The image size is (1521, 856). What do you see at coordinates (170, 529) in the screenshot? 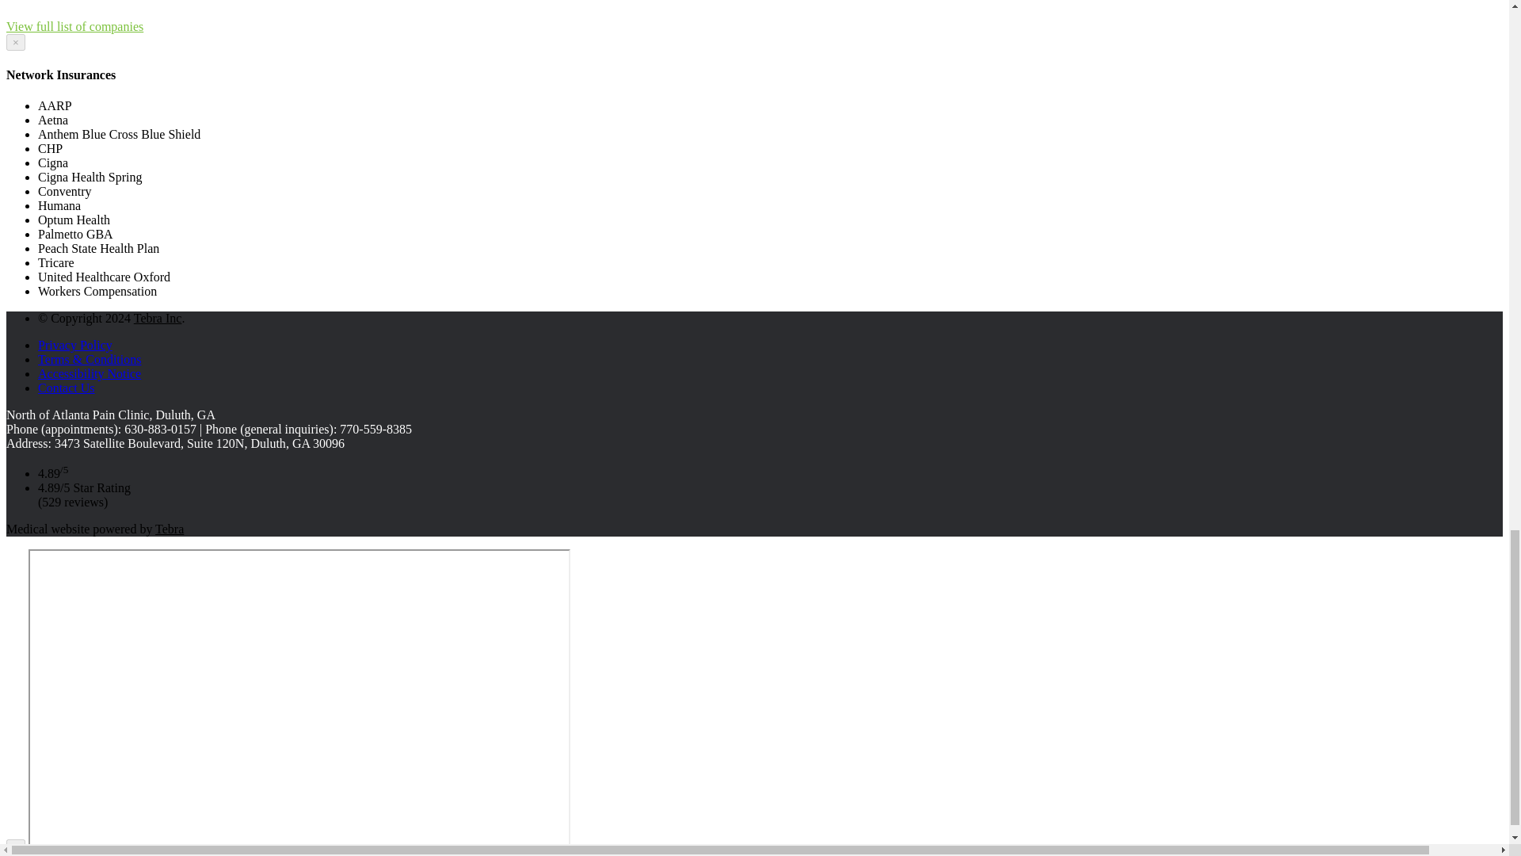
I see `Tebra` at bounding box center [170, 529].